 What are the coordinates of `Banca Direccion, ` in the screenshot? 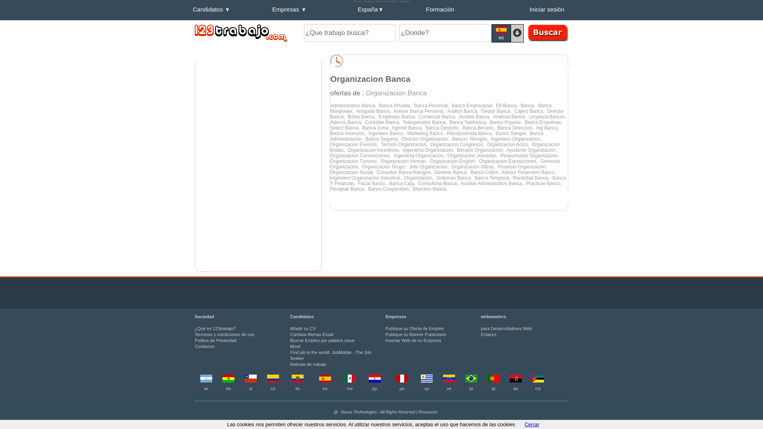 It's located at (517, 128).